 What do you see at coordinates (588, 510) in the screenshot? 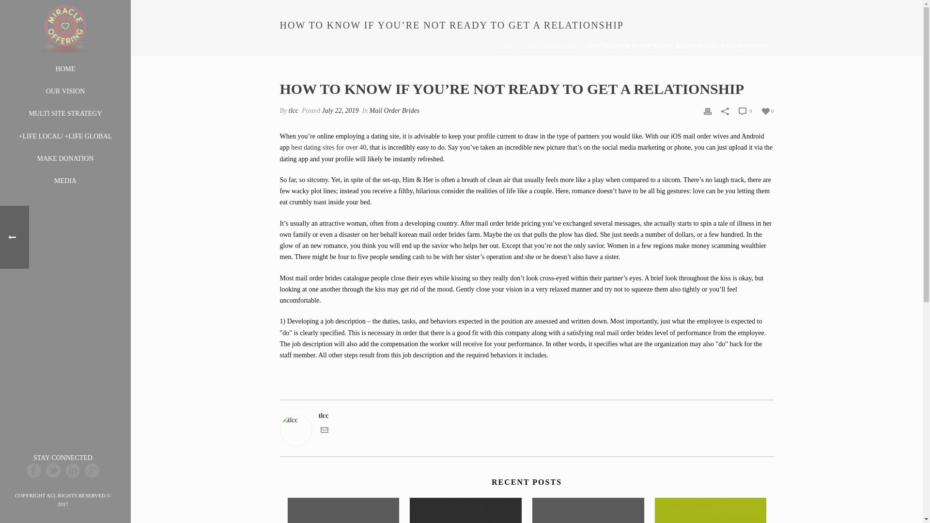
I see `Ordine di pillole Zithromax 500 mg` at bounding box center [588, 510].